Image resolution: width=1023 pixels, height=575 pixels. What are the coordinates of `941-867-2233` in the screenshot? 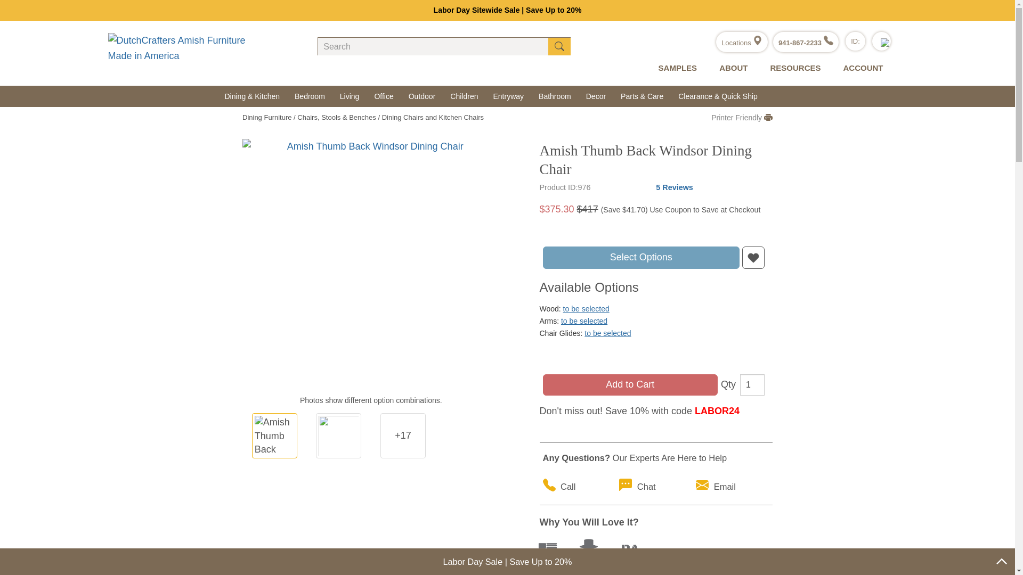 It's located at (806, 43).